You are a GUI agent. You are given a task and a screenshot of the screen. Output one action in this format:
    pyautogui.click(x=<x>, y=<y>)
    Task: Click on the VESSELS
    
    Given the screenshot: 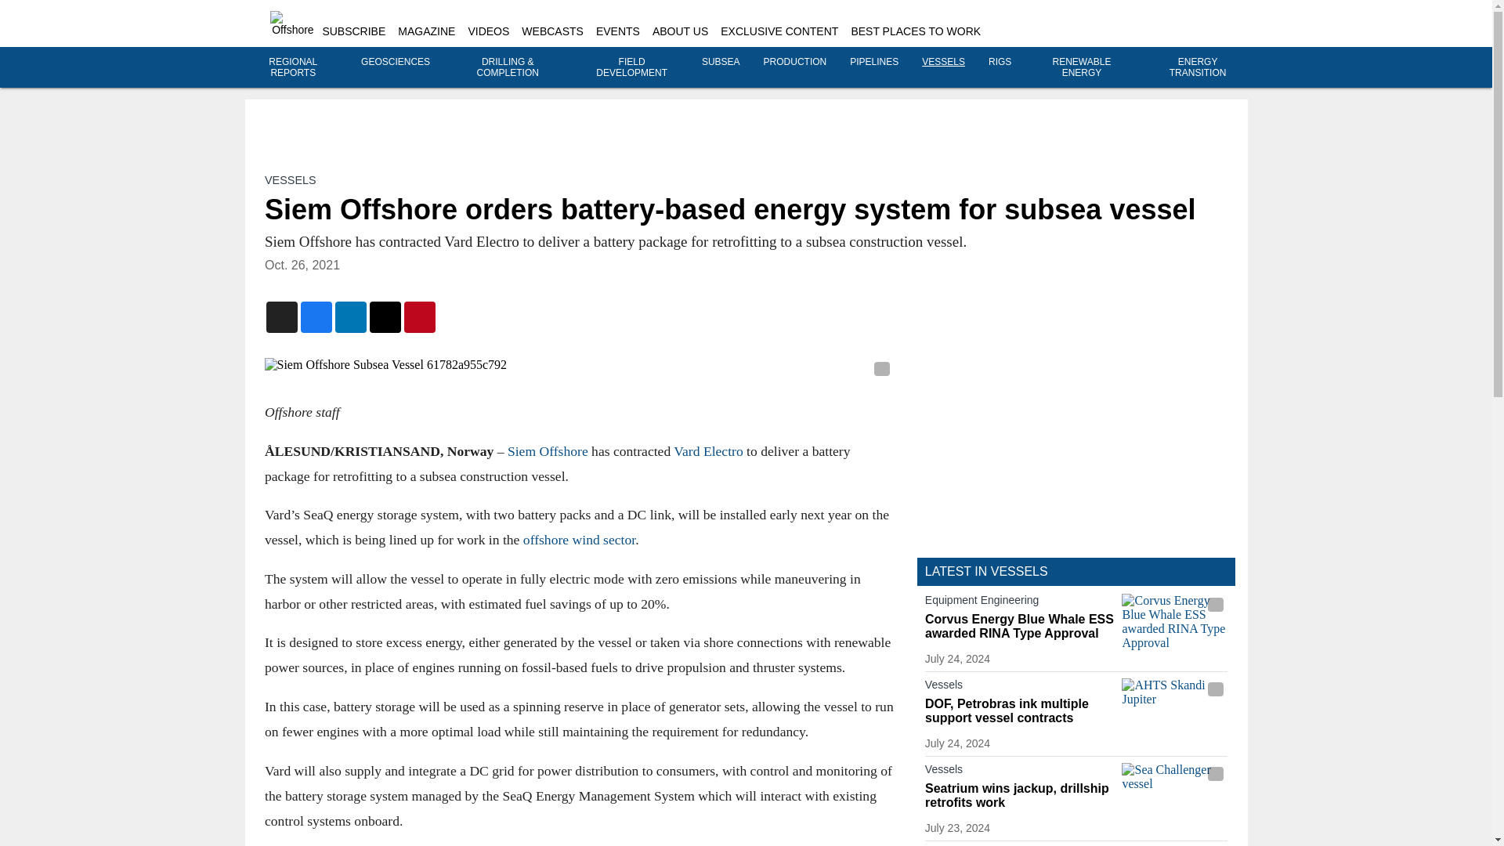 What is the action you would take?
    pyautogui.click(x=290, y=180)
    